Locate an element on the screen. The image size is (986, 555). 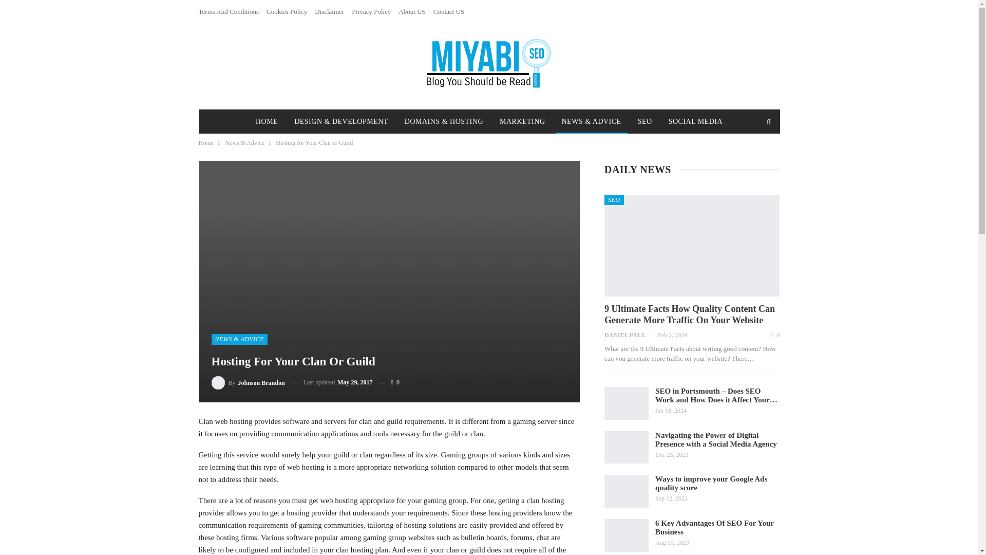
HOME is located at coordinates (266, 121).